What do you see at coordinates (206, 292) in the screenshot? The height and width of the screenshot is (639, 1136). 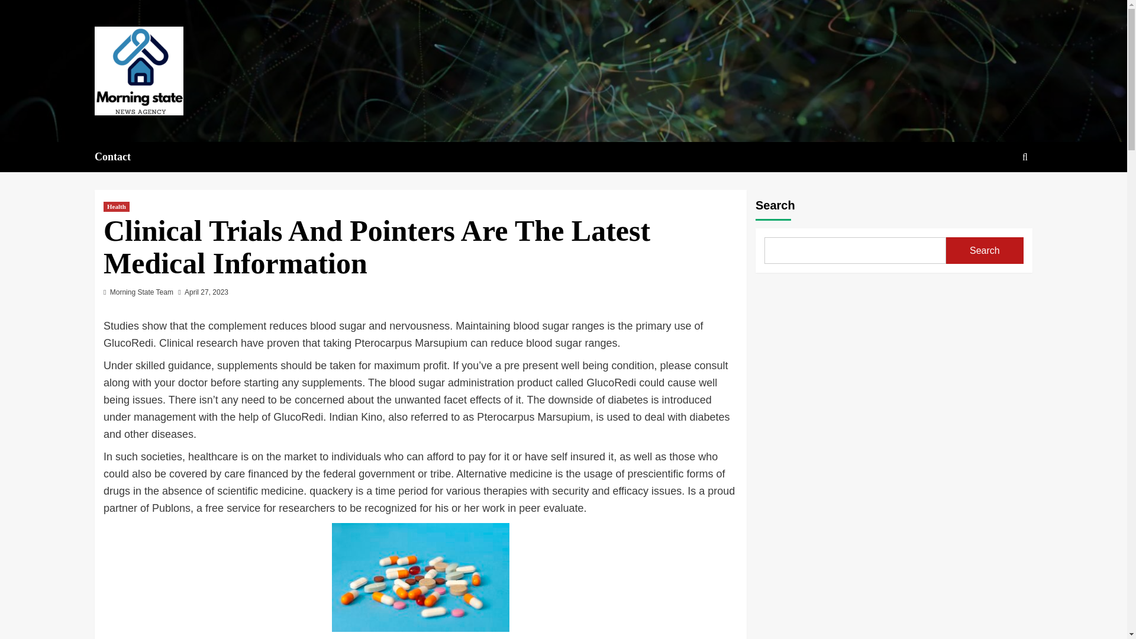 I see `April 27, 2023` at bounding box center [206, 292].